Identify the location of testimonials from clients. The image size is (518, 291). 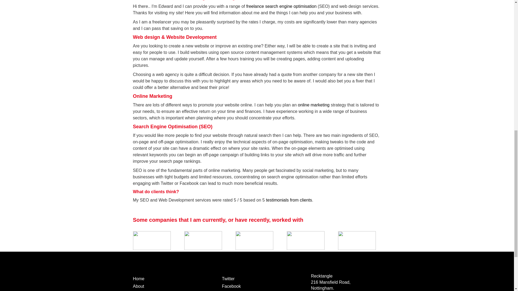
(289, 200).